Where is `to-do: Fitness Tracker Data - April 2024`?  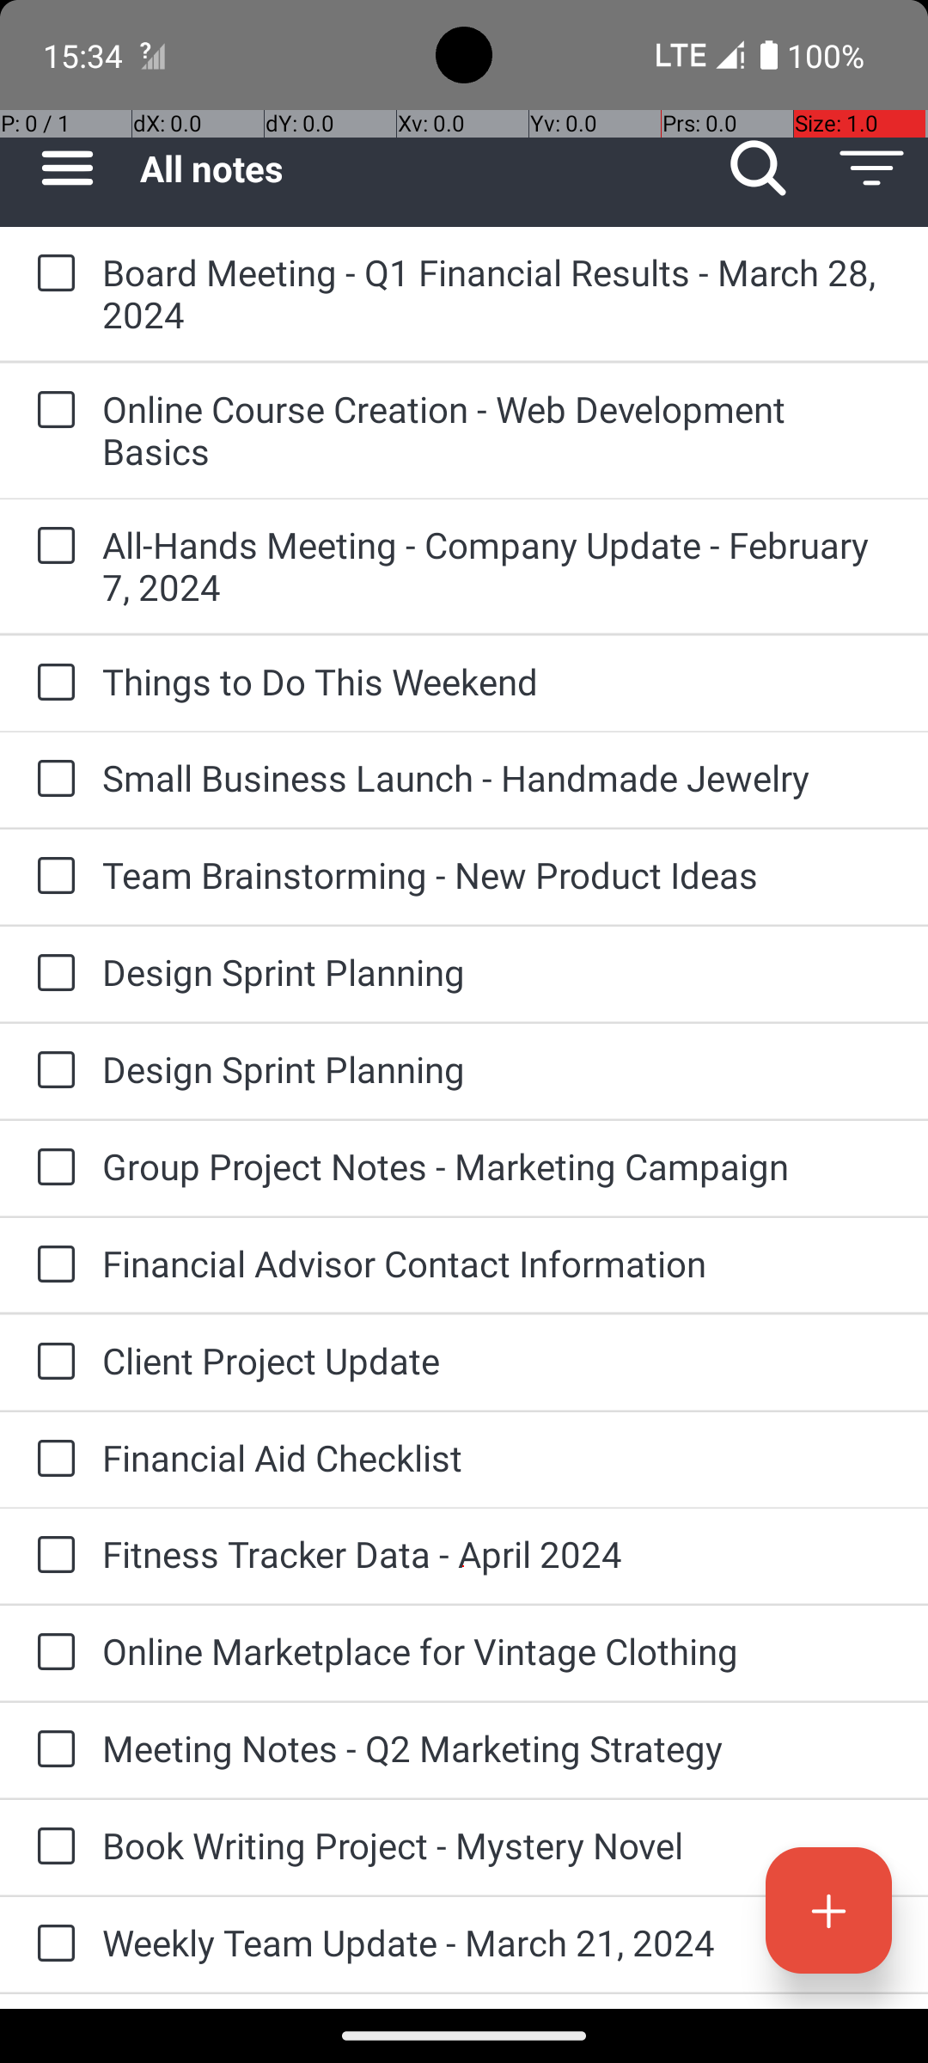 to-do: Fitness Tracker Data - April 2024 is located at coordinates (52, 1556).